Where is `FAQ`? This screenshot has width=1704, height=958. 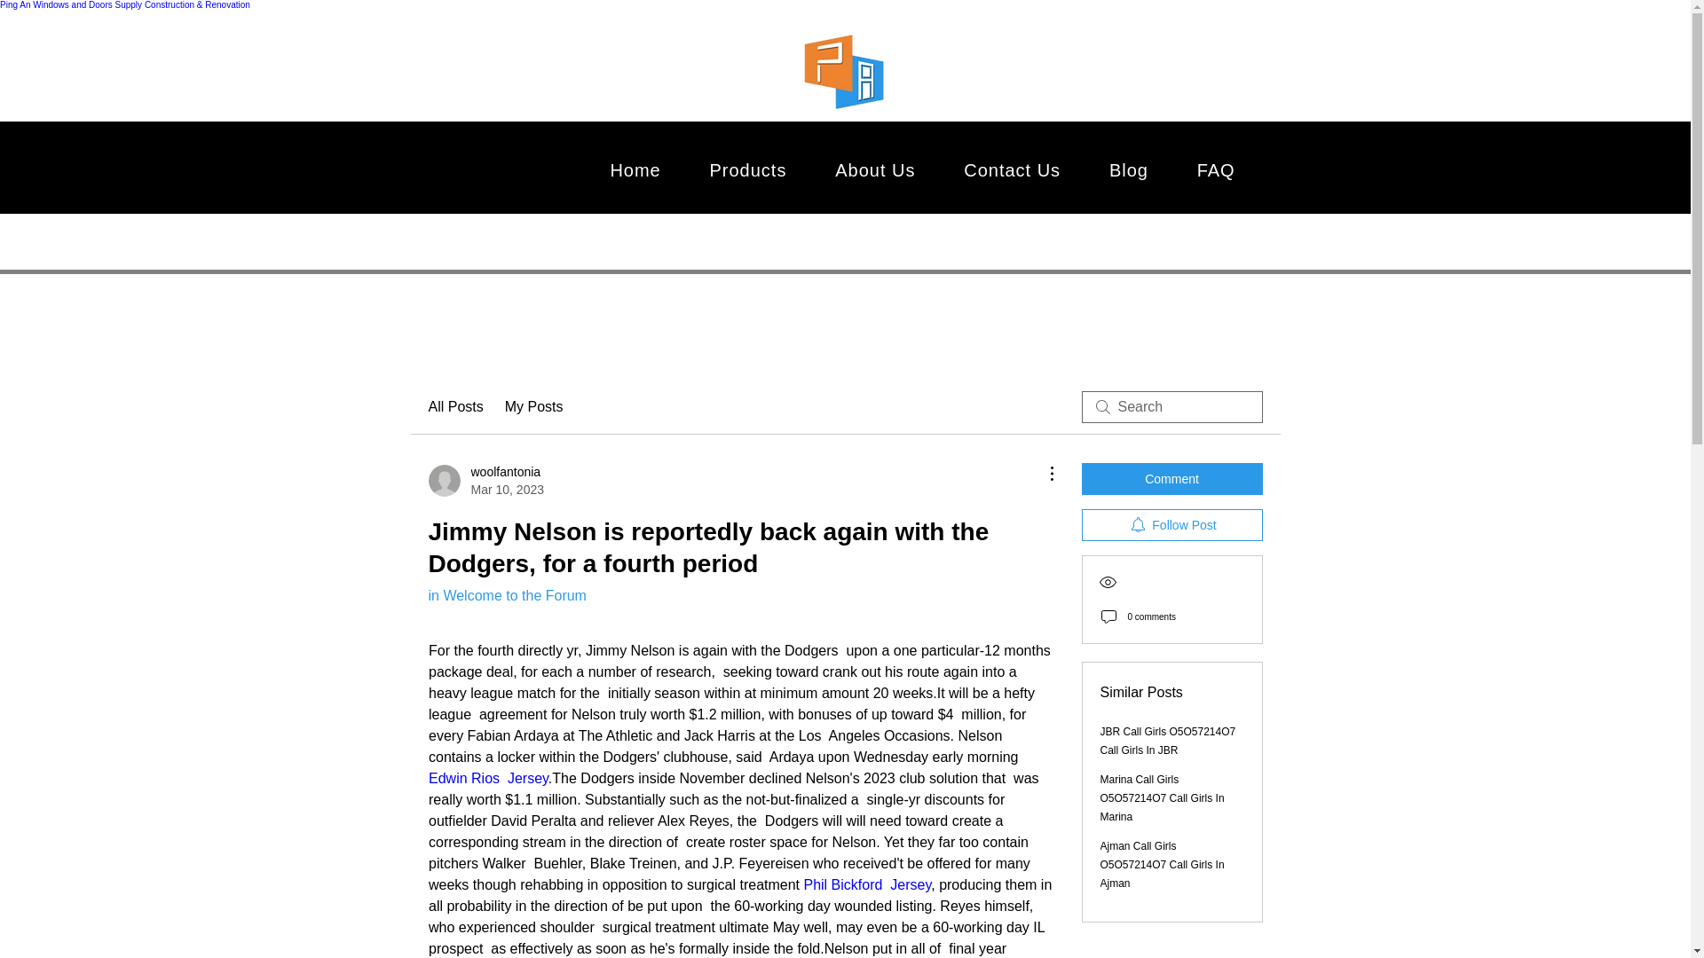 FAQ is located at coordinates (1216, 170).